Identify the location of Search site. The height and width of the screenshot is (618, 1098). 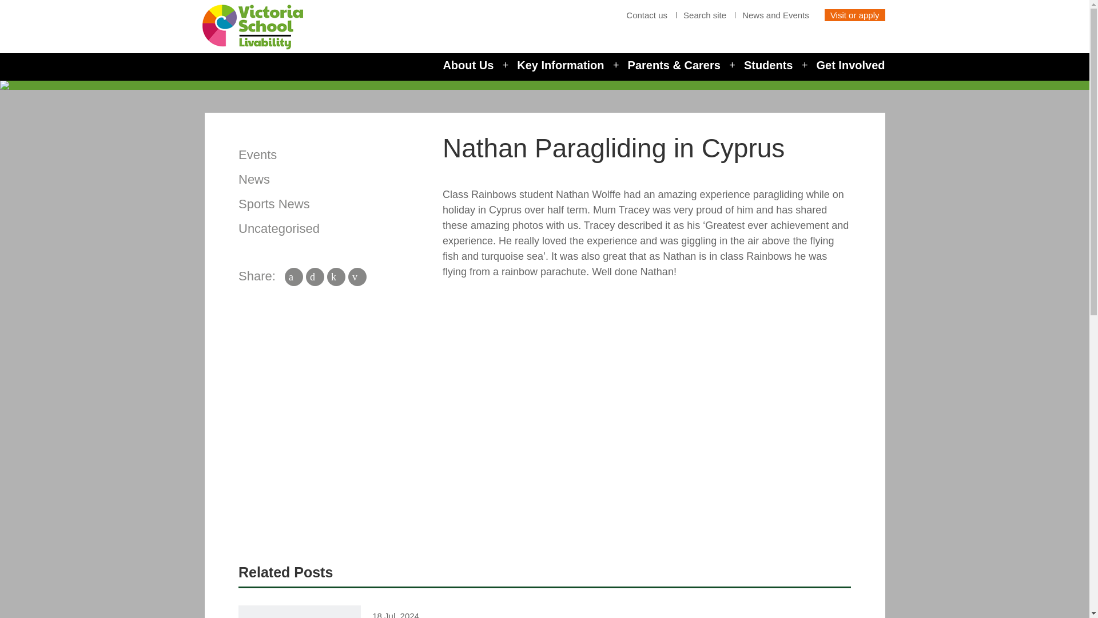
(705, 15).